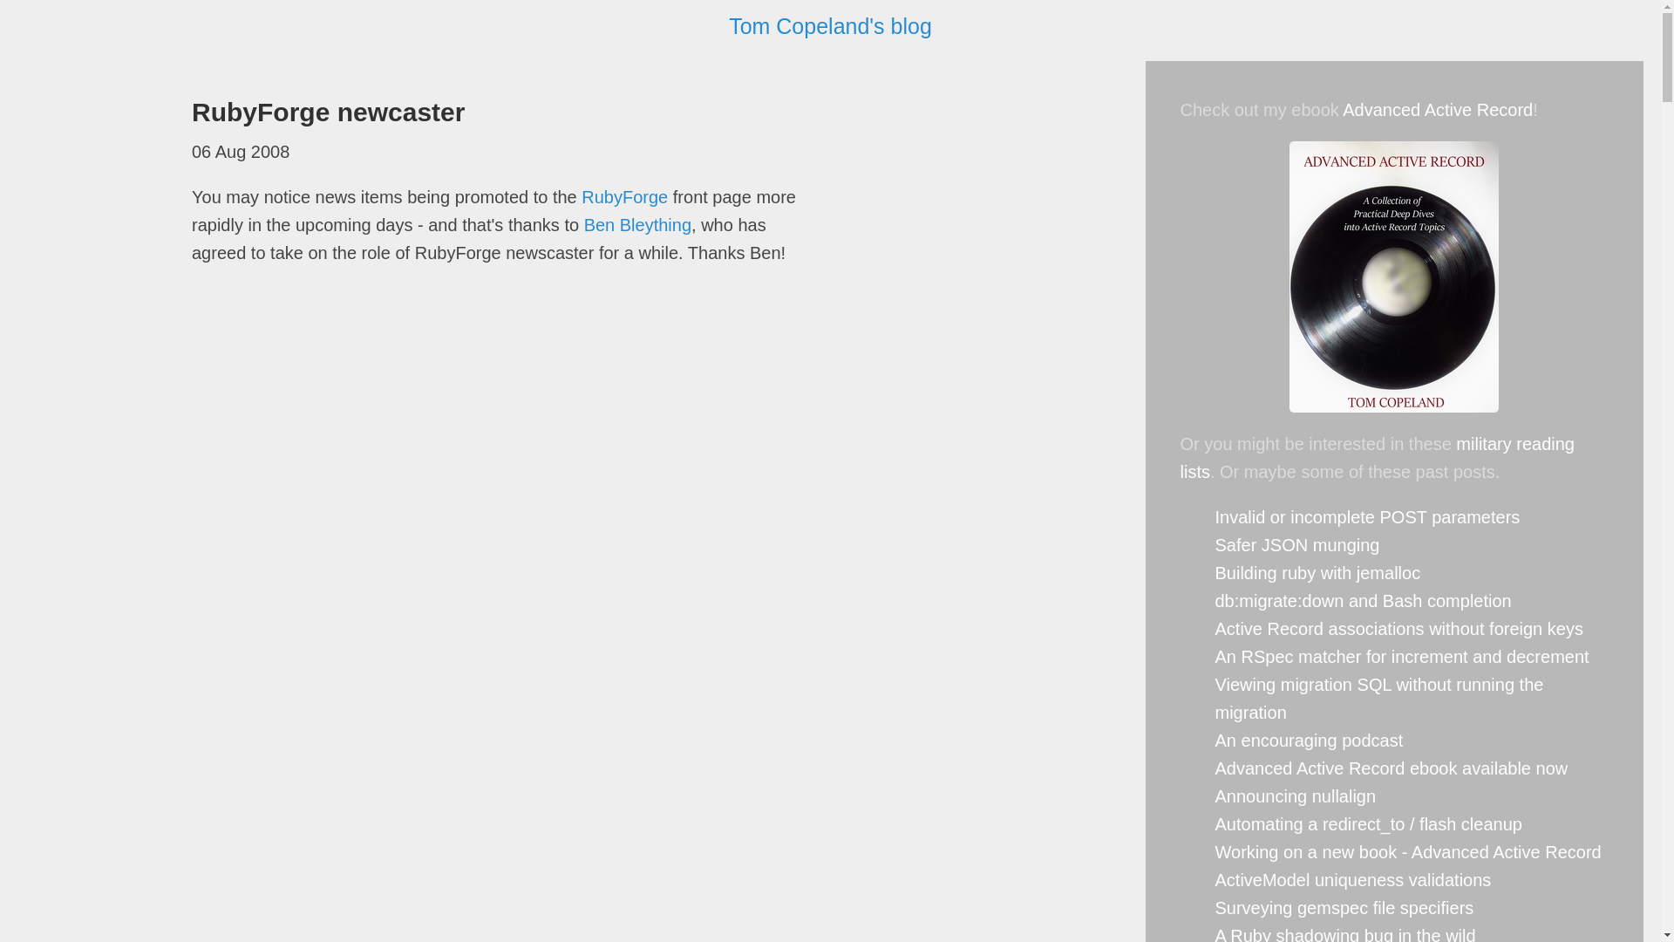 This screenshot has width=1674, height=942. I want to click on Tom Copeland's blog, so click(830, 26).